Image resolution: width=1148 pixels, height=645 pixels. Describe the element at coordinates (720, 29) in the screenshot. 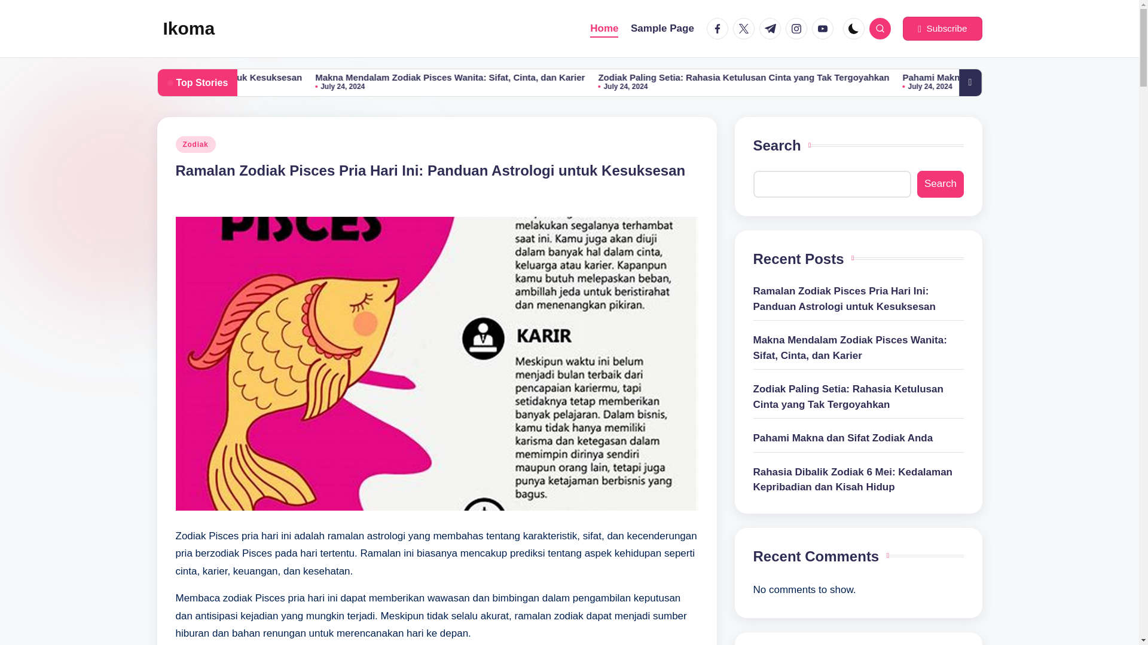

I see `facebook.com` at that location.